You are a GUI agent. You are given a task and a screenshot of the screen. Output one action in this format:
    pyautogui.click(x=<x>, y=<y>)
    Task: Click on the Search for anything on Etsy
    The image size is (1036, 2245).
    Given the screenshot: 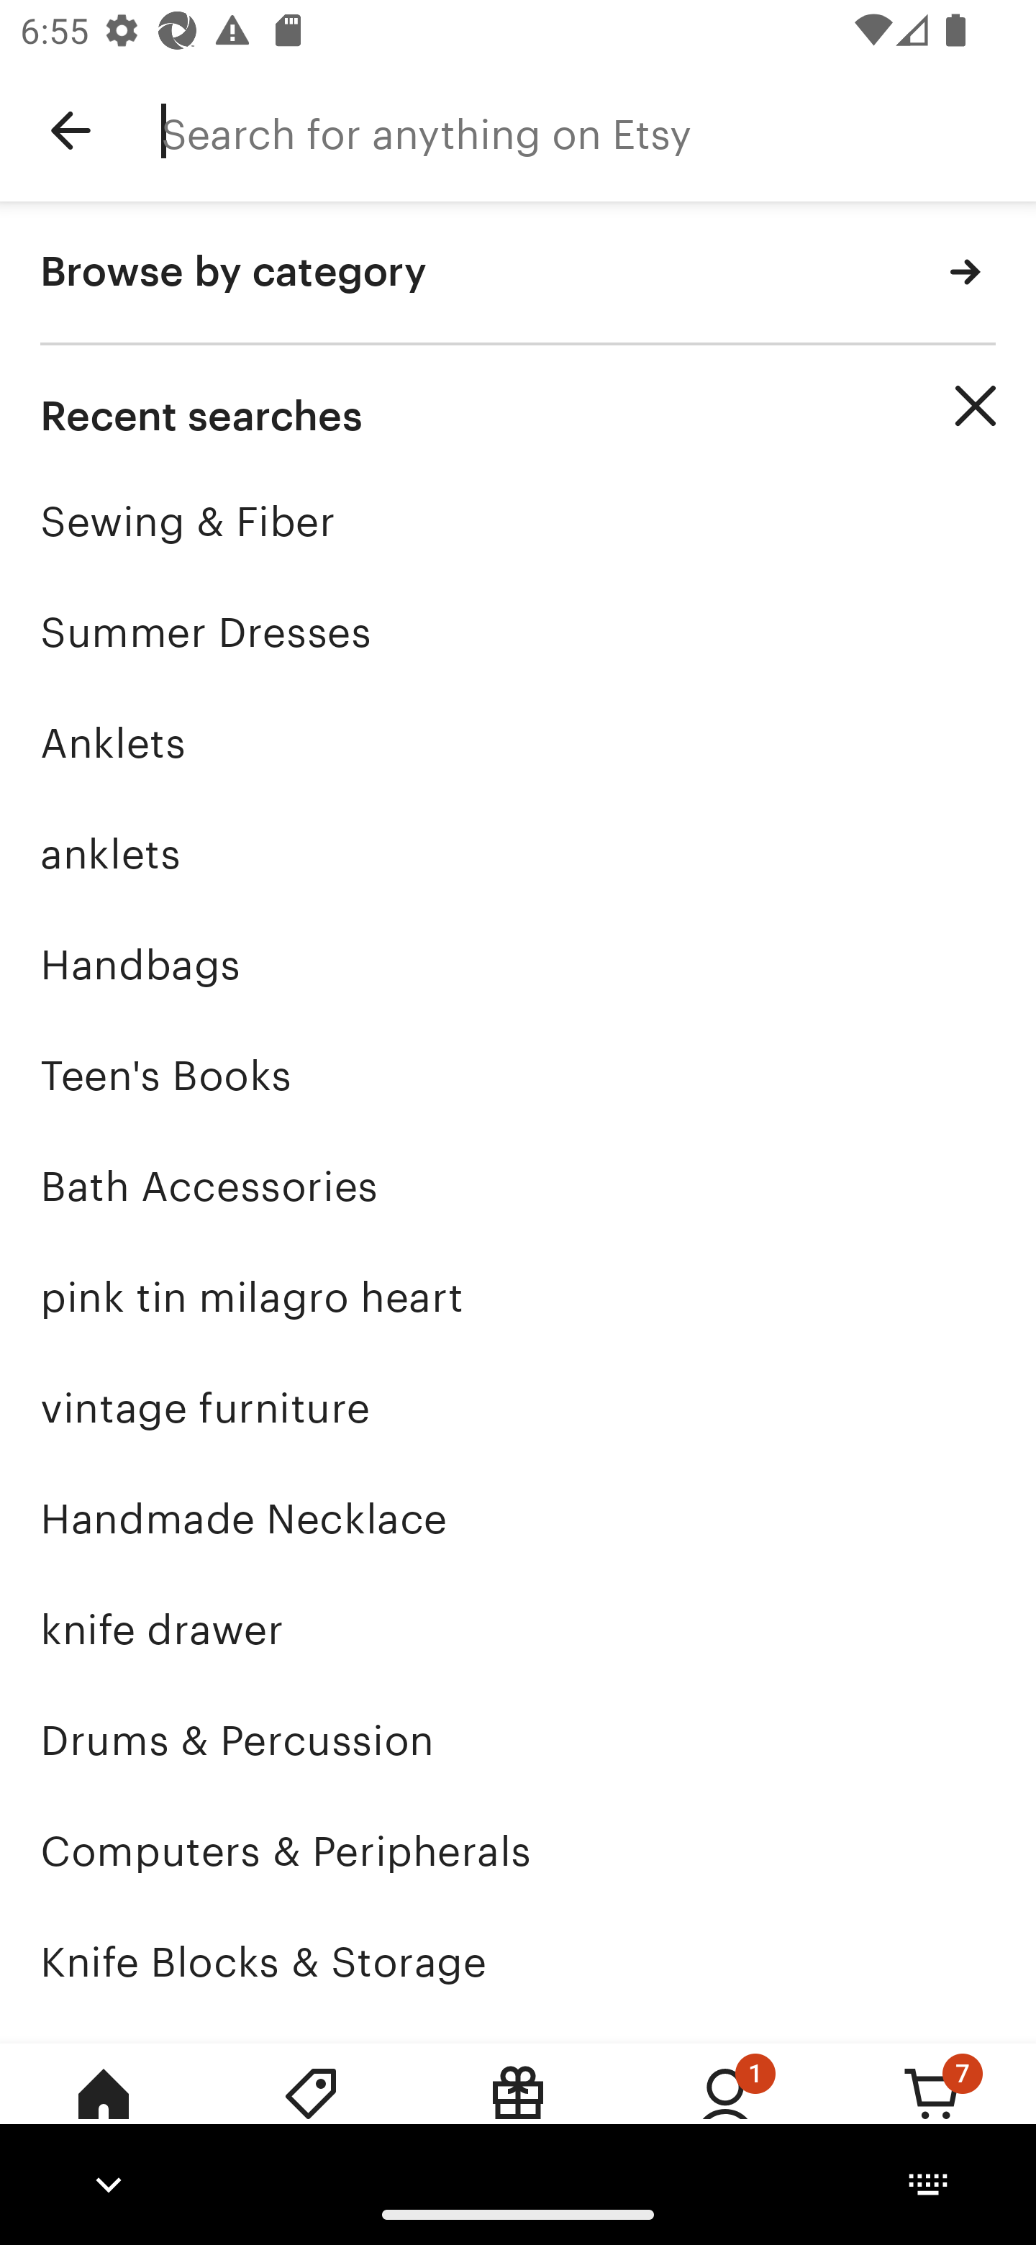 What is the action you would take?
    pyautogui.click(x=599, y=131)
    